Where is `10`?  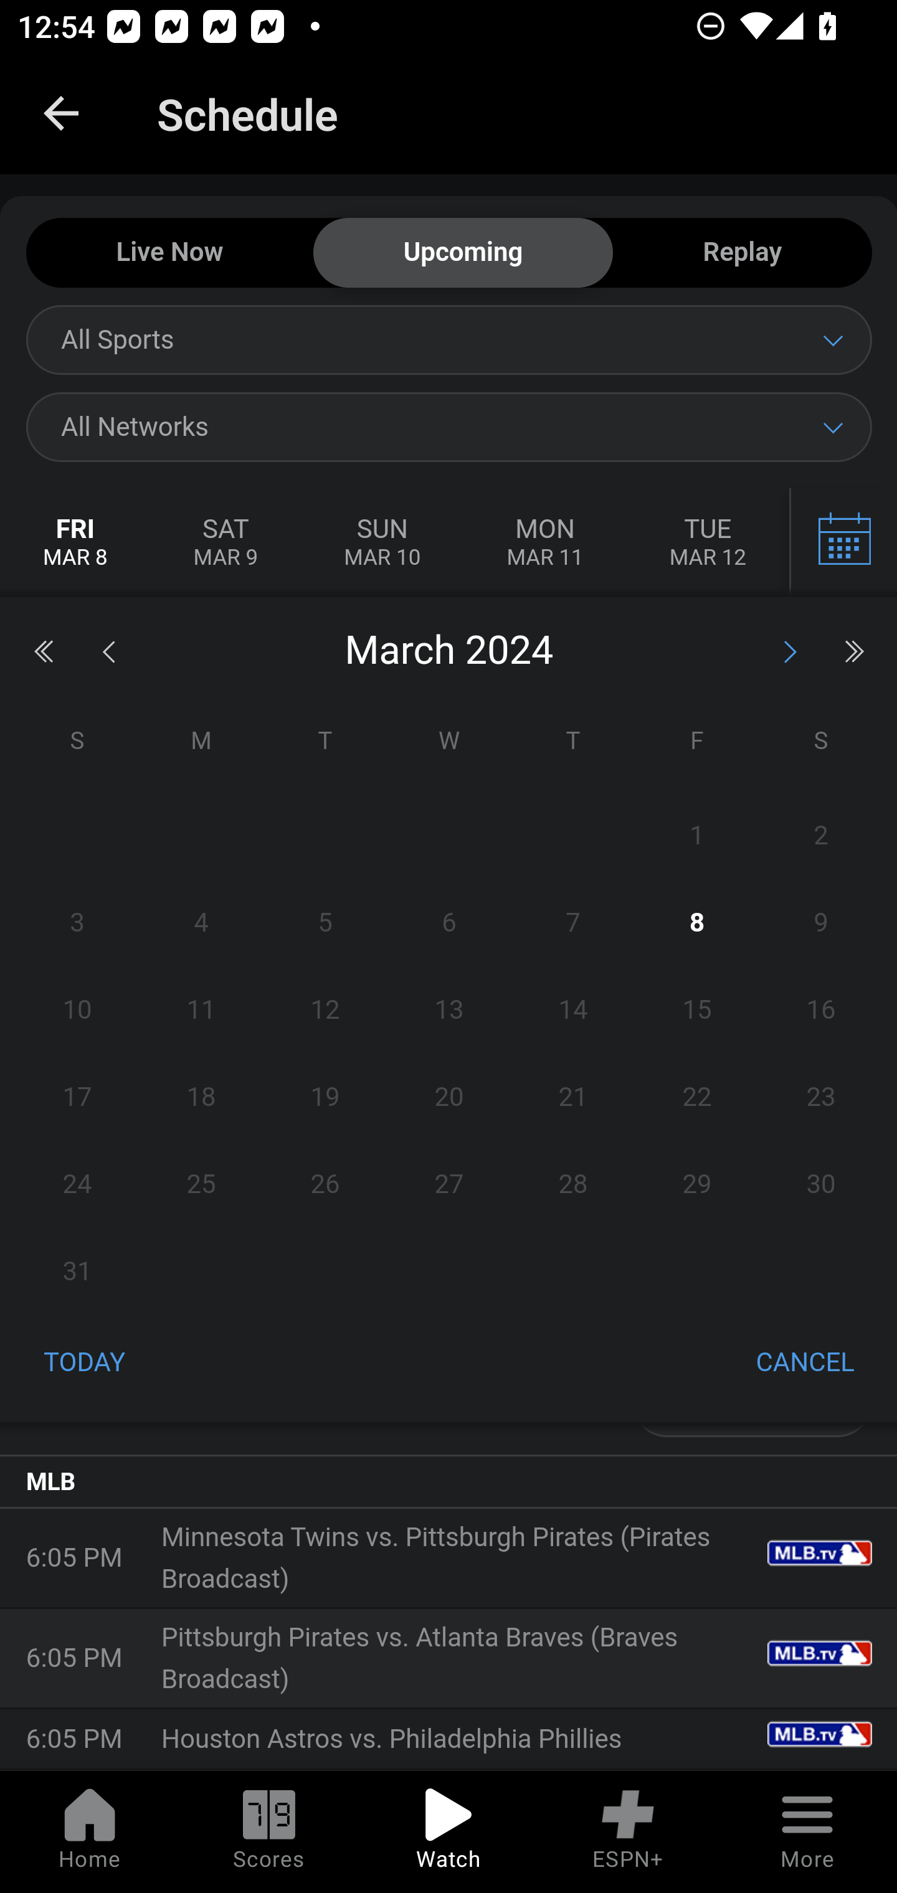
10 is located at coordinates (77, 1010).